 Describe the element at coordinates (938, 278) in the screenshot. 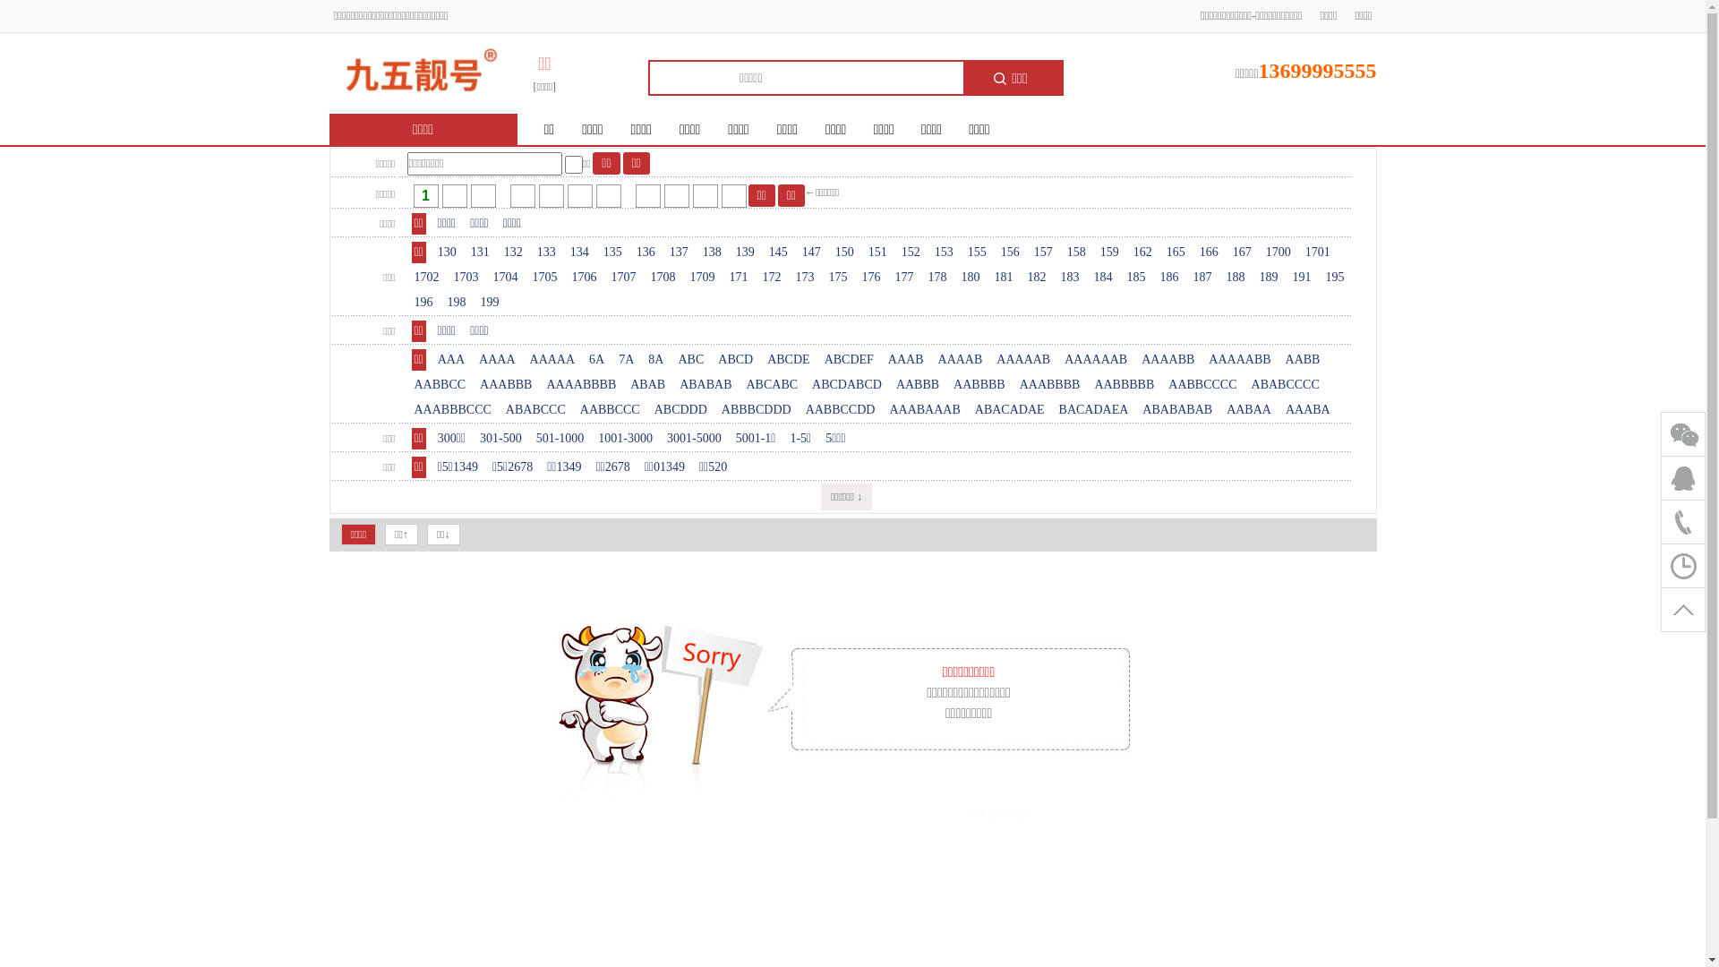

I see `178` at that location.